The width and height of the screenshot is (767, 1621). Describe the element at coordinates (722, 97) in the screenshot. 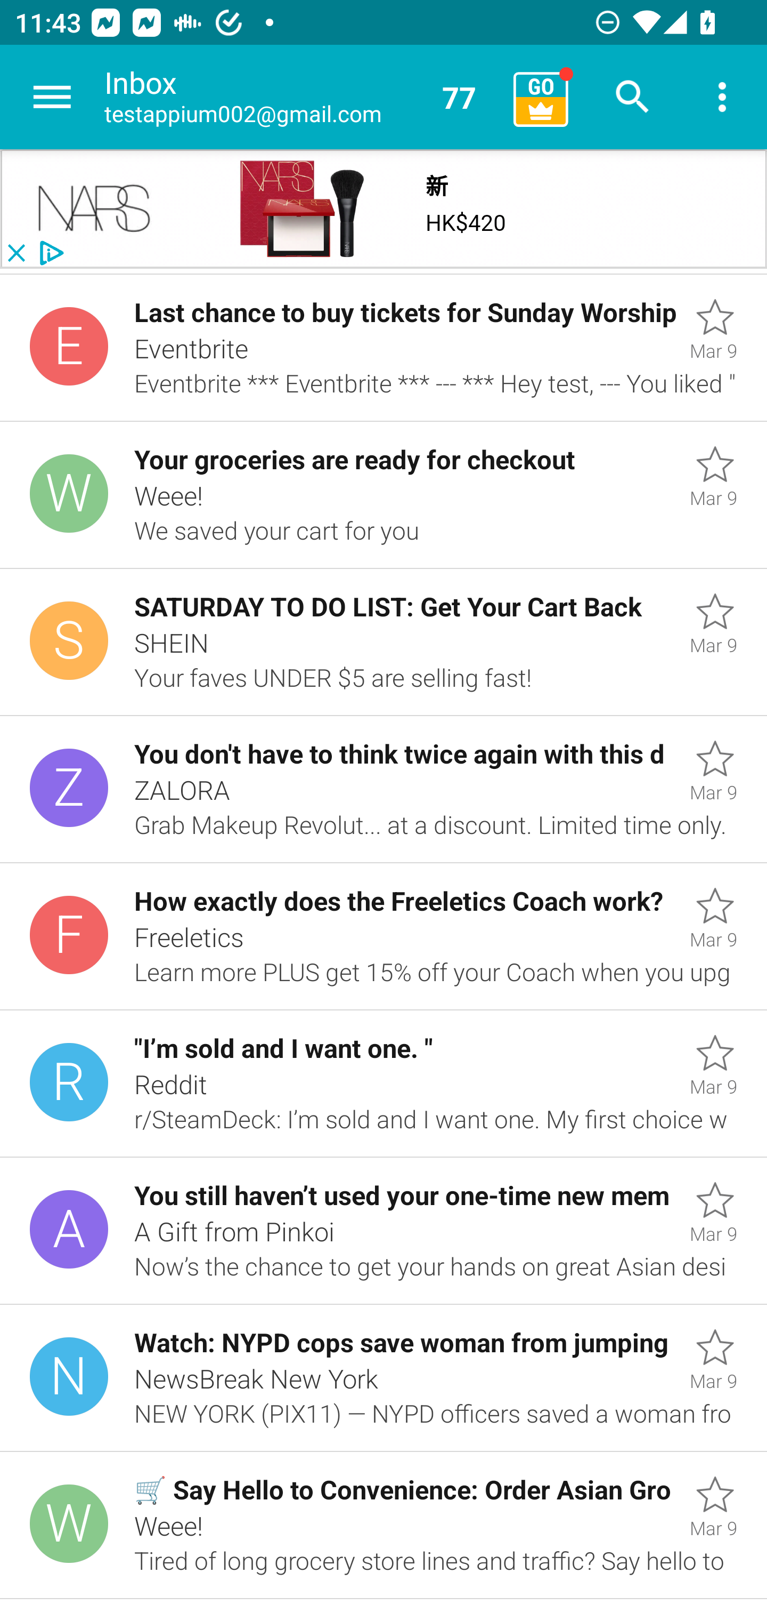

I see `More options` at that location.